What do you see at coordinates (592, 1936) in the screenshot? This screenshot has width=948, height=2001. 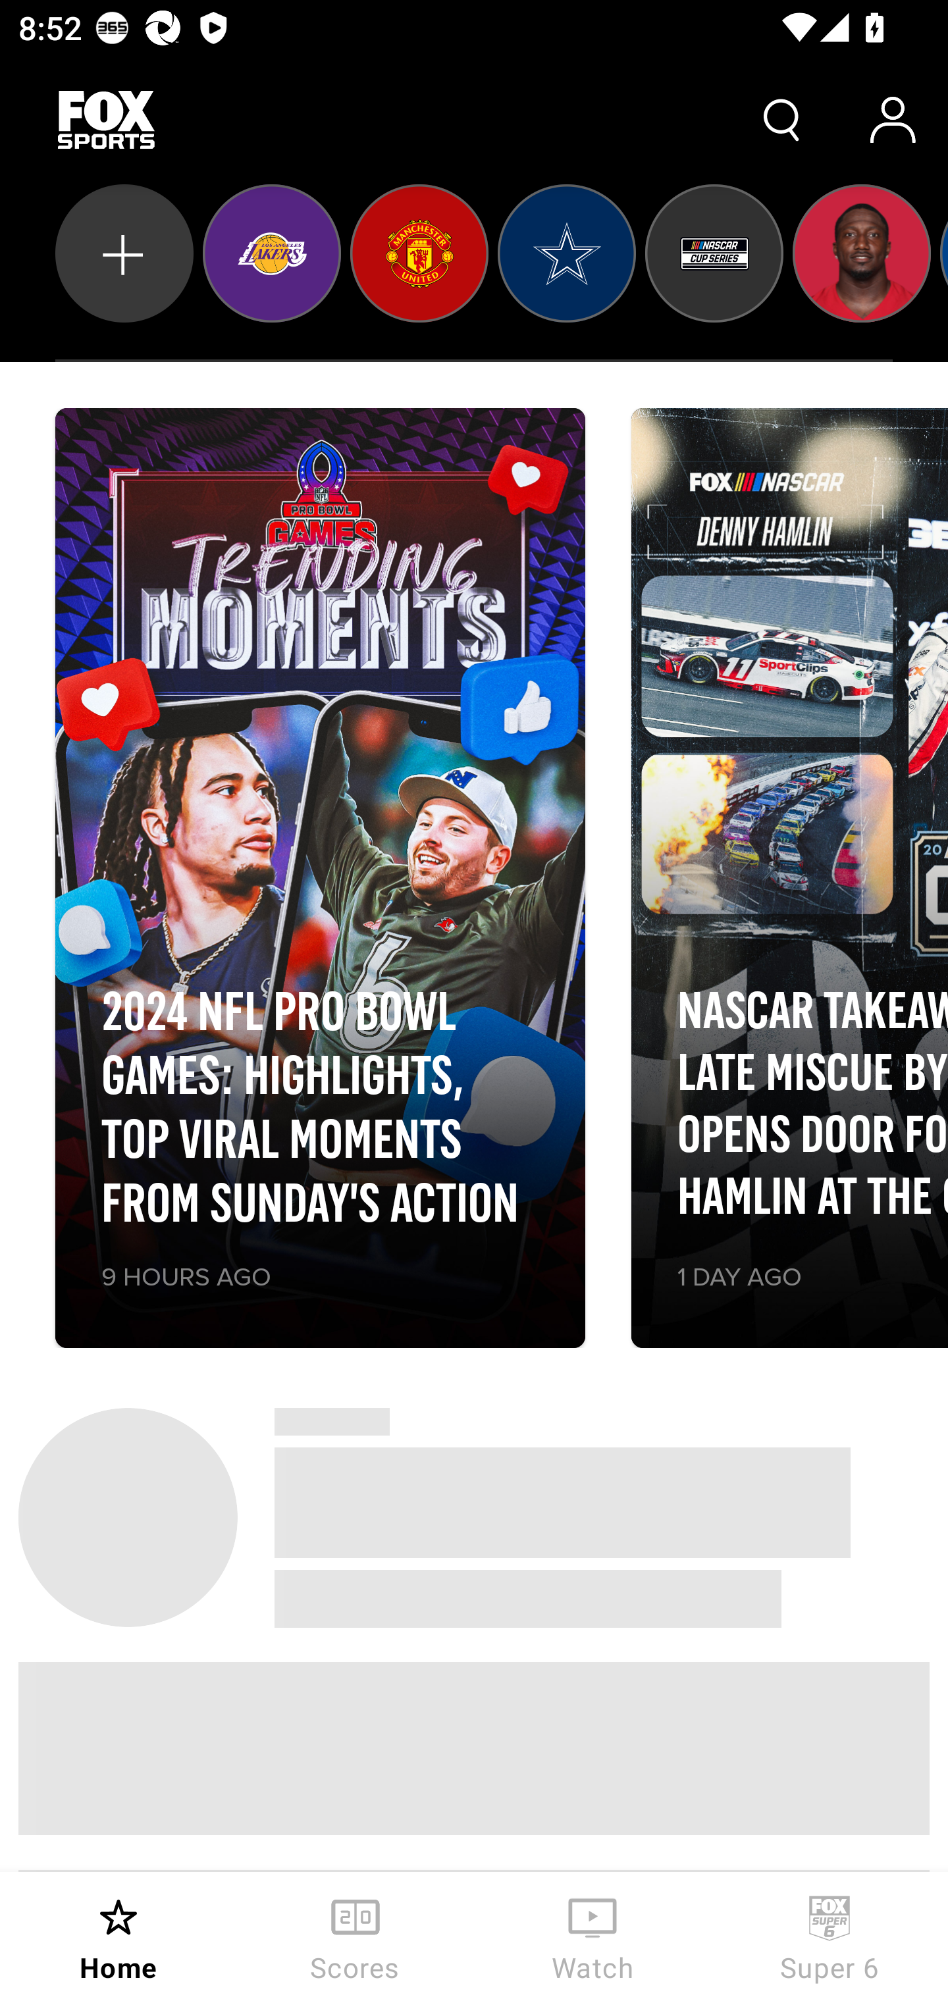 I see `Watch` at bounding box center [592, 1936].